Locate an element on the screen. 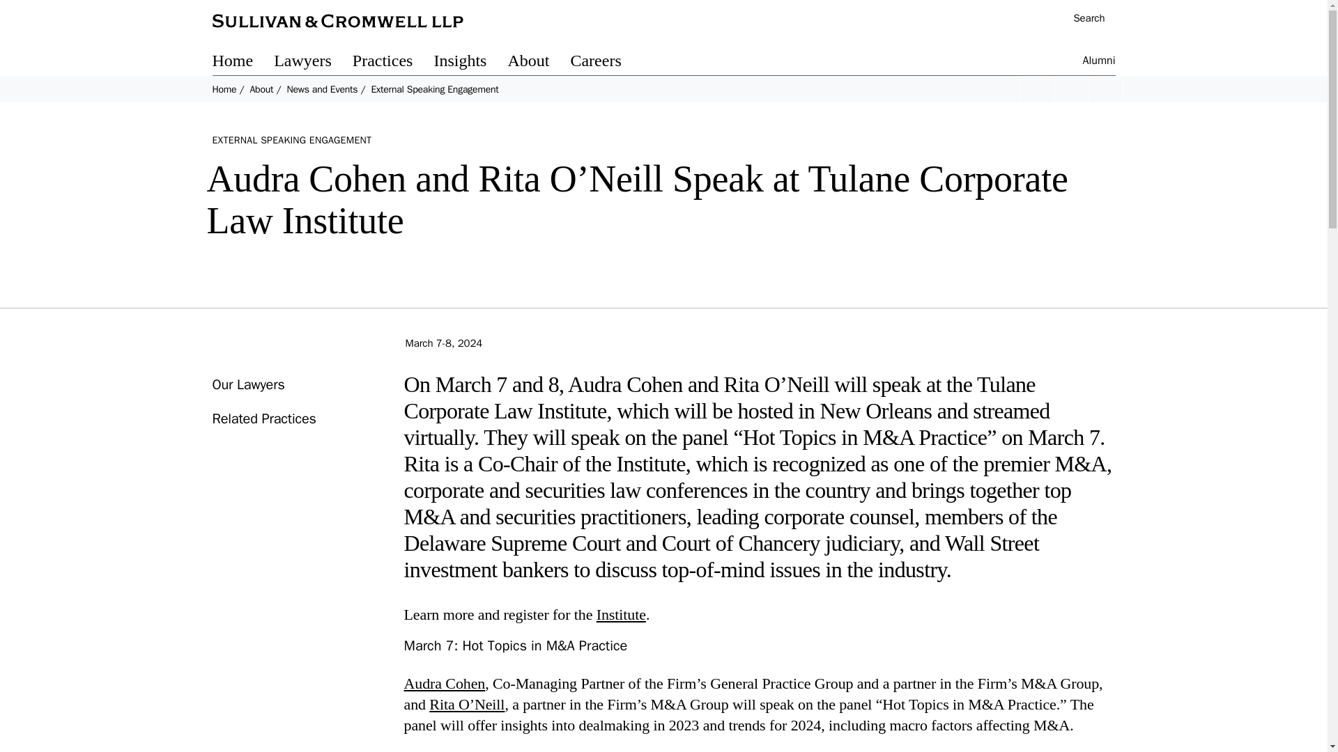 The width and height of the screenshot is (1338, 752). About is located at coordinates (538, 63).